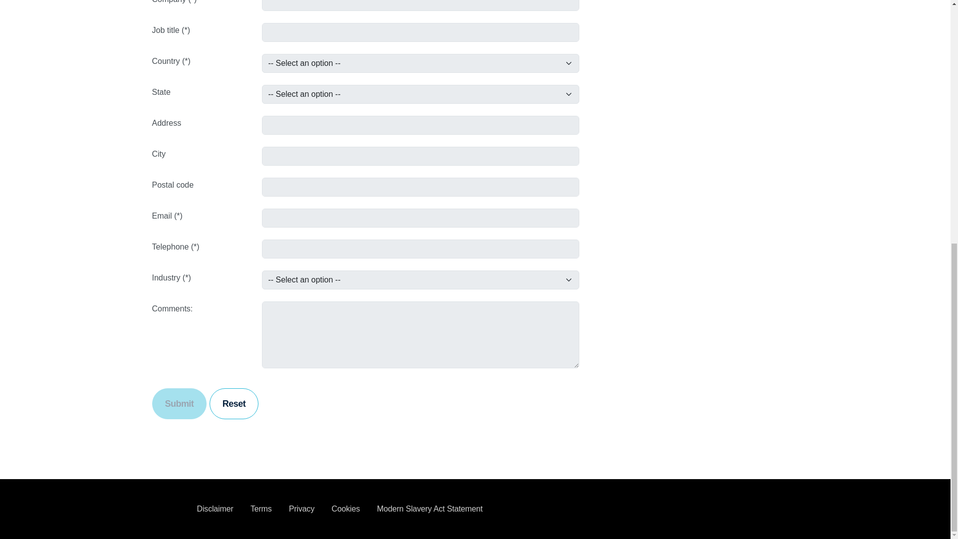 This screenshot has width=958, height=539. Describe the element at coordinates (234, 403) in the screenshot. I see `Reset` at that location.